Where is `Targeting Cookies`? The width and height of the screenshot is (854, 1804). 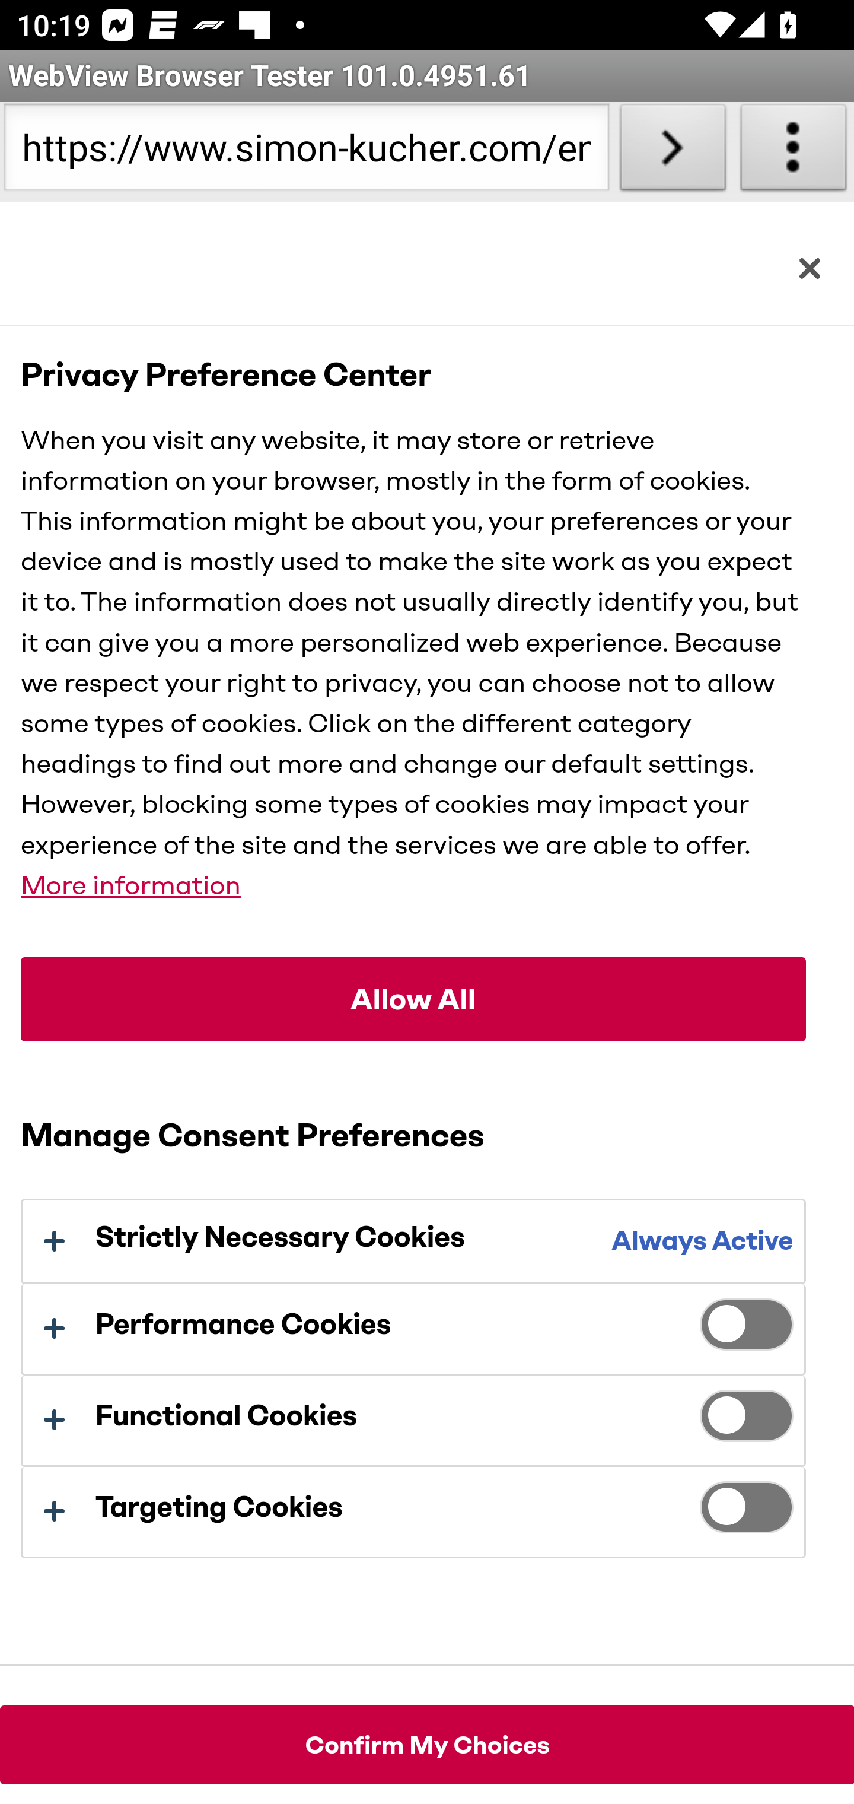
Targeting Cookies is located at coordinates (413, 1511).